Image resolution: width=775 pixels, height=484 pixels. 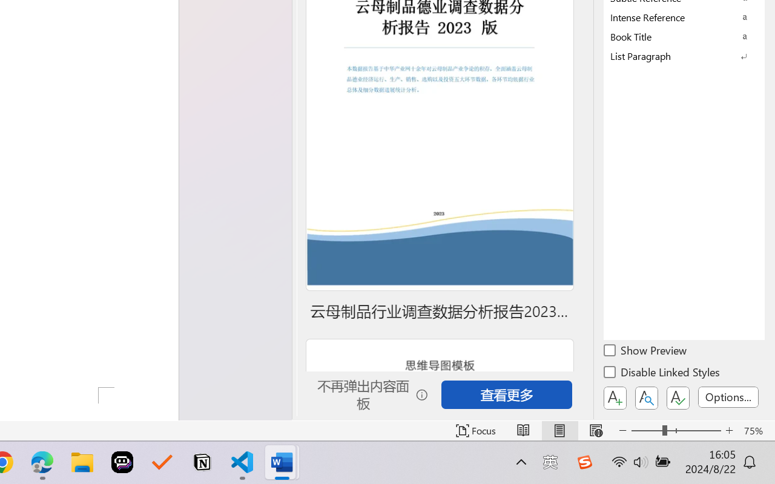 What do you see at coordinates (684, 56) in the screenshot?
I see `List Paragraph` at bounding box center [684, 56].